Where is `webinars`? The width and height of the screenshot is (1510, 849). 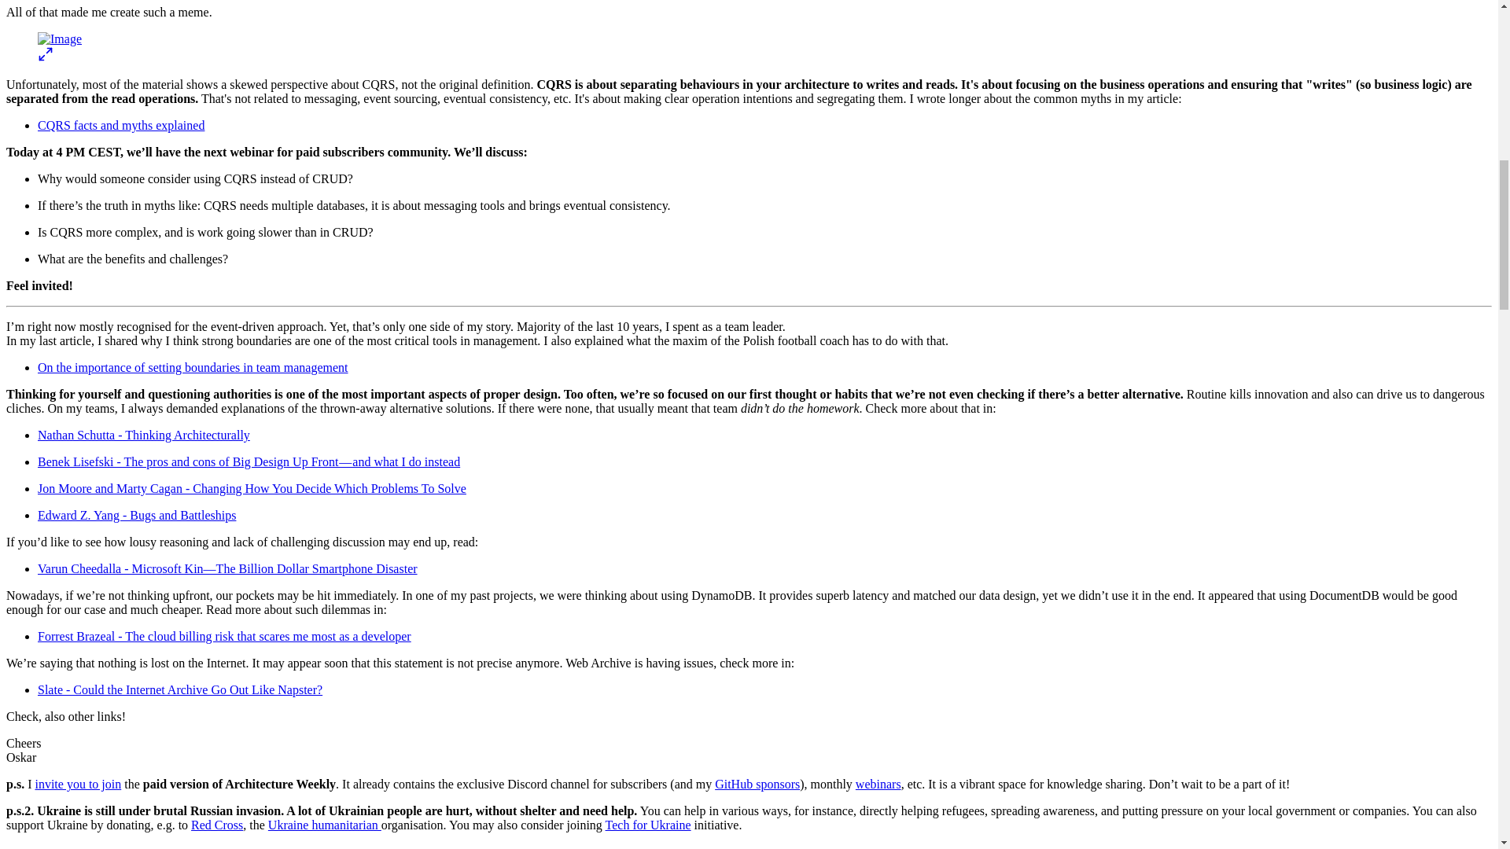
webinars is located at coordinates (878, 784).